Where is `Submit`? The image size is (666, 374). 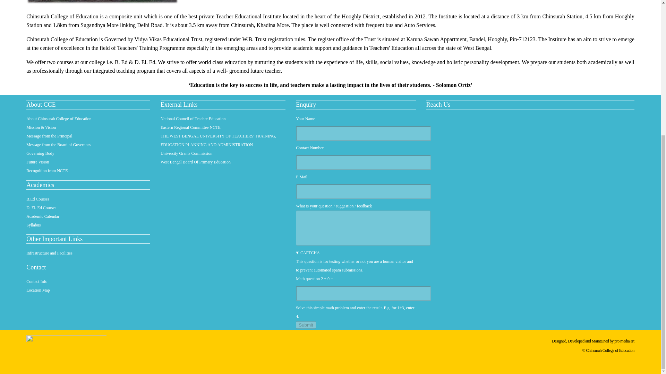 Submit is located at coordinates (306, 325).